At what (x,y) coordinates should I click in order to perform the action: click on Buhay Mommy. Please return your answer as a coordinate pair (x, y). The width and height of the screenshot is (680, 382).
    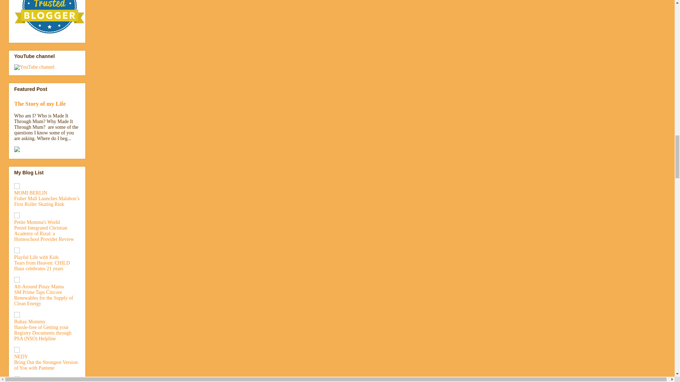
    Looking at the image, I should click on (30, 321).